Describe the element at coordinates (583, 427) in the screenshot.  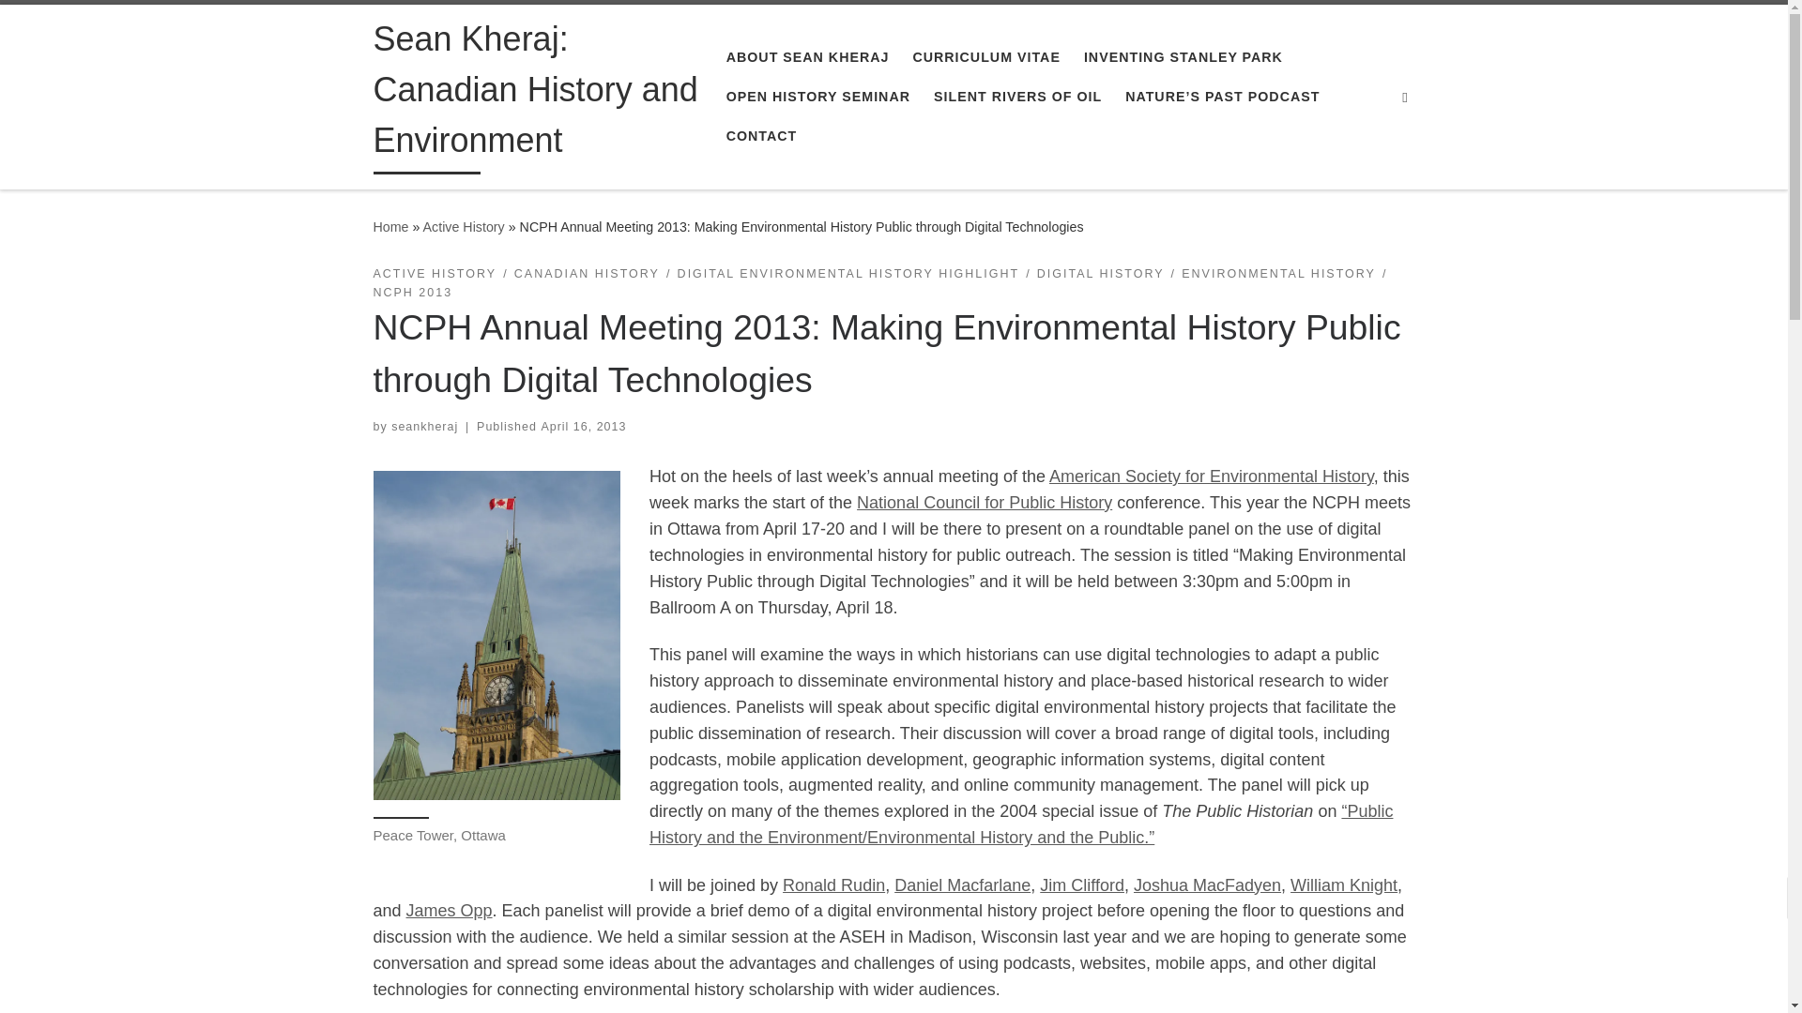
I see `April 16, 2013` at that location.